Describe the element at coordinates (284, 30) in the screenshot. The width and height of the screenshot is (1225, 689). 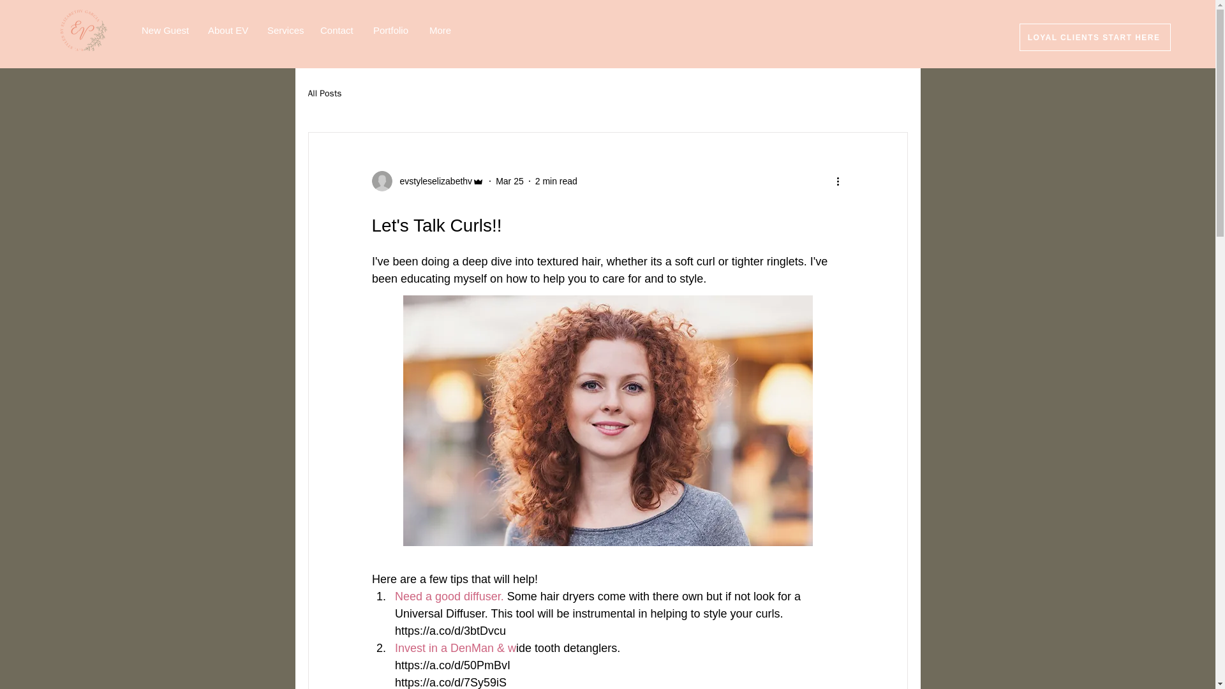
I see `Services` at that location.